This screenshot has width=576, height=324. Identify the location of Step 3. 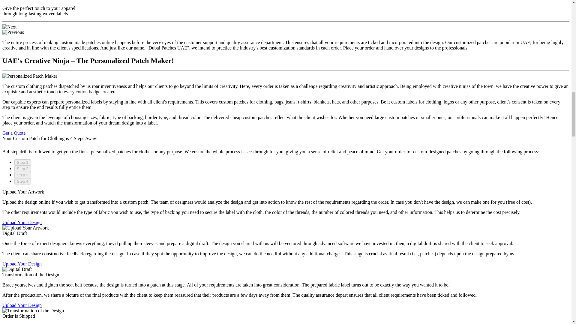
(23, 175).